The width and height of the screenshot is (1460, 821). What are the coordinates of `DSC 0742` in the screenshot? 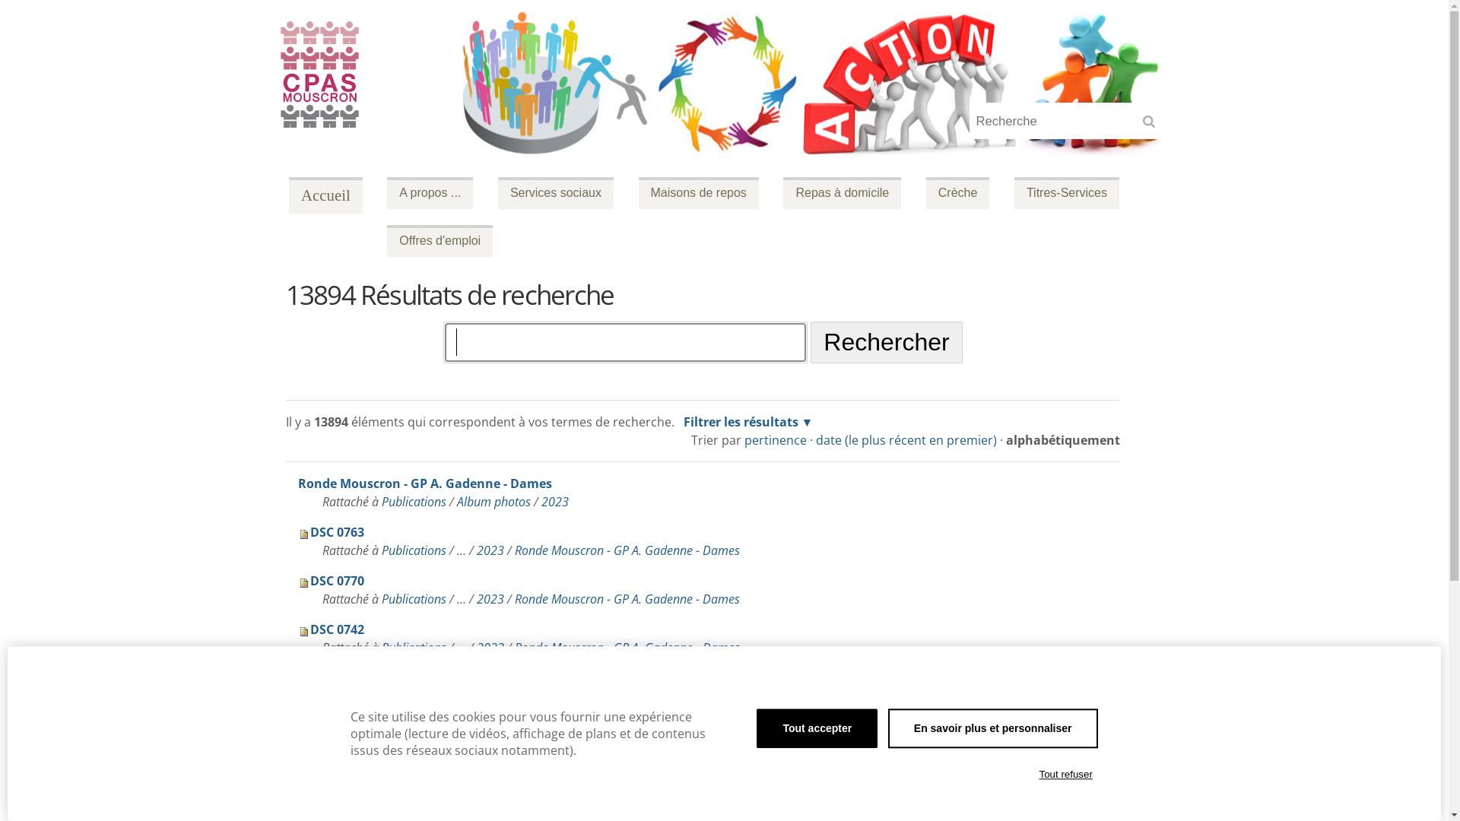 It's located at (332, 629).